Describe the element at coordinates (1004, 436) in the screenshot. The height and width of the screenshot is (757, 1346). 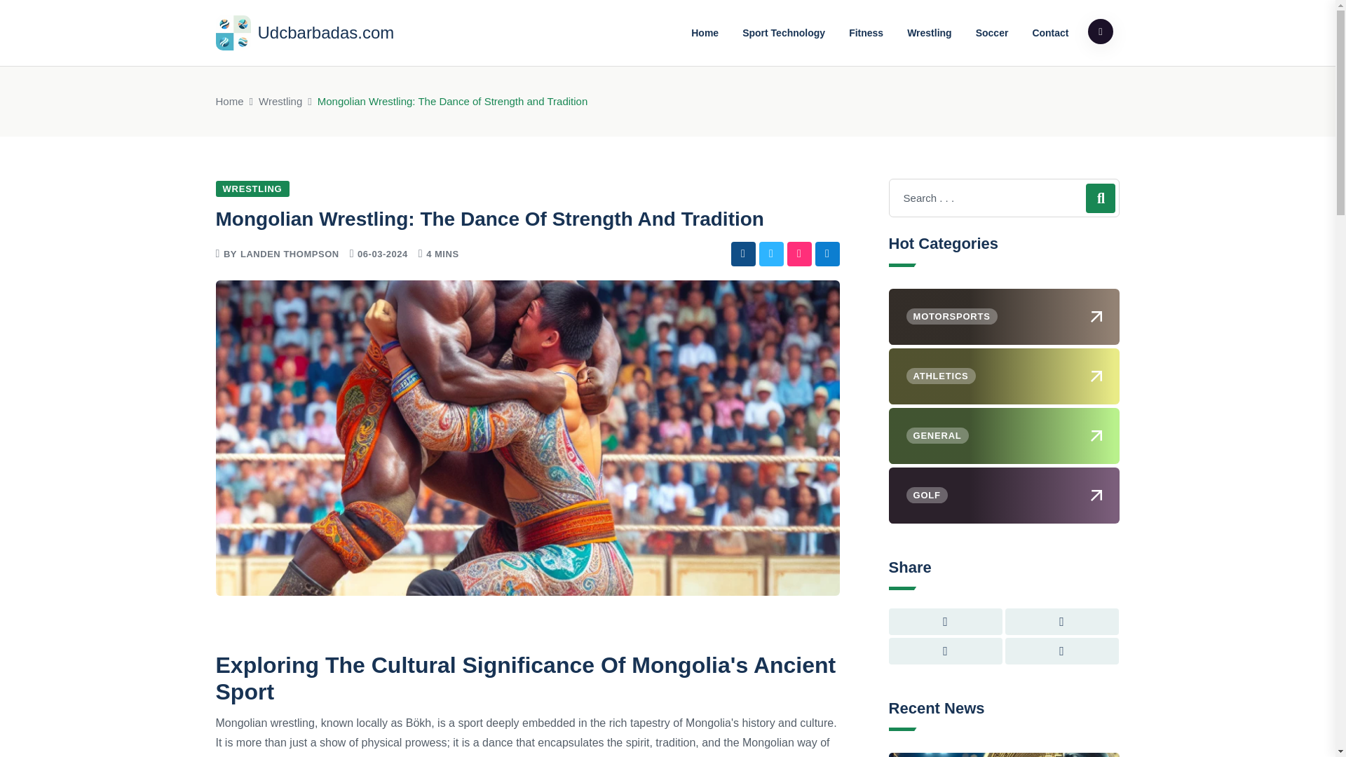
I see `GENERAL` at that location.